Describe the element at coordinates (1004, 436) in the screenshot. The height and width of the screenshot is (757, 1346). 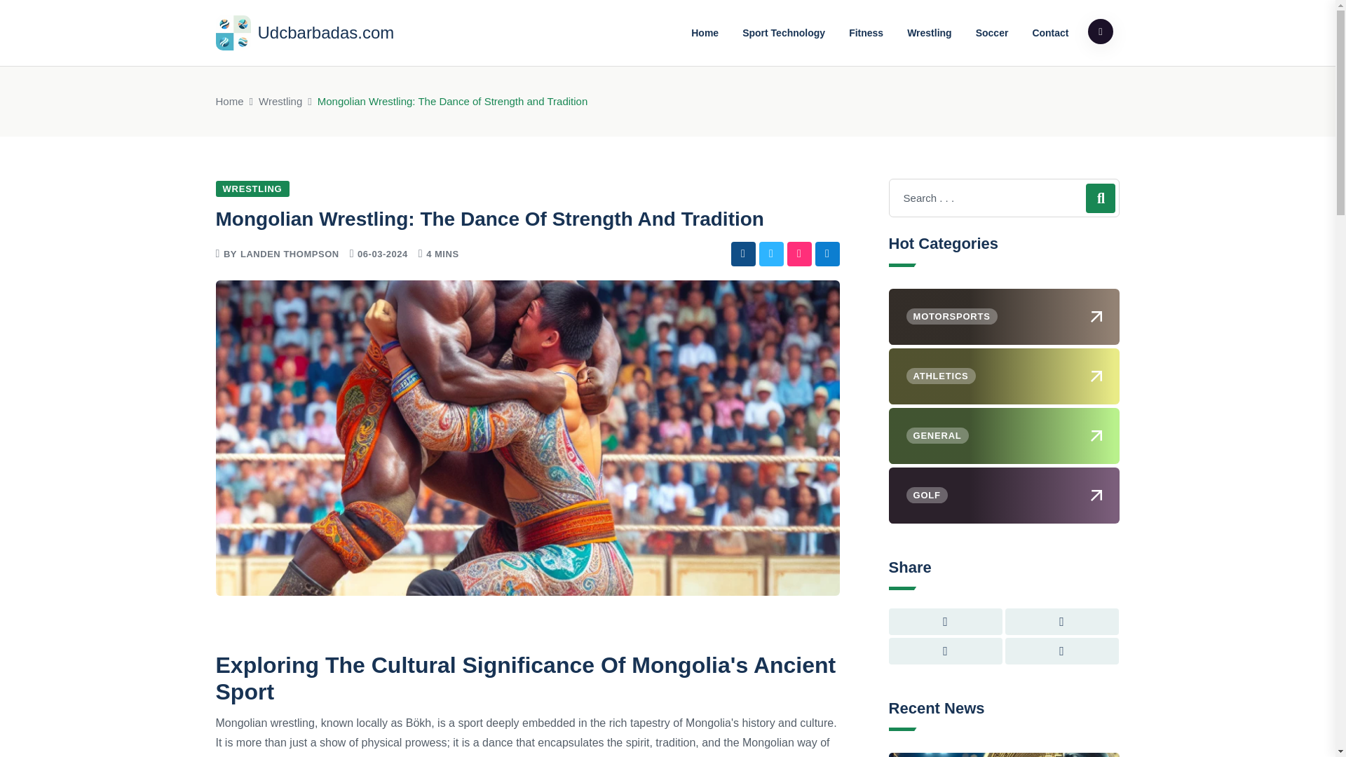
I see `GENERAL` at that location.